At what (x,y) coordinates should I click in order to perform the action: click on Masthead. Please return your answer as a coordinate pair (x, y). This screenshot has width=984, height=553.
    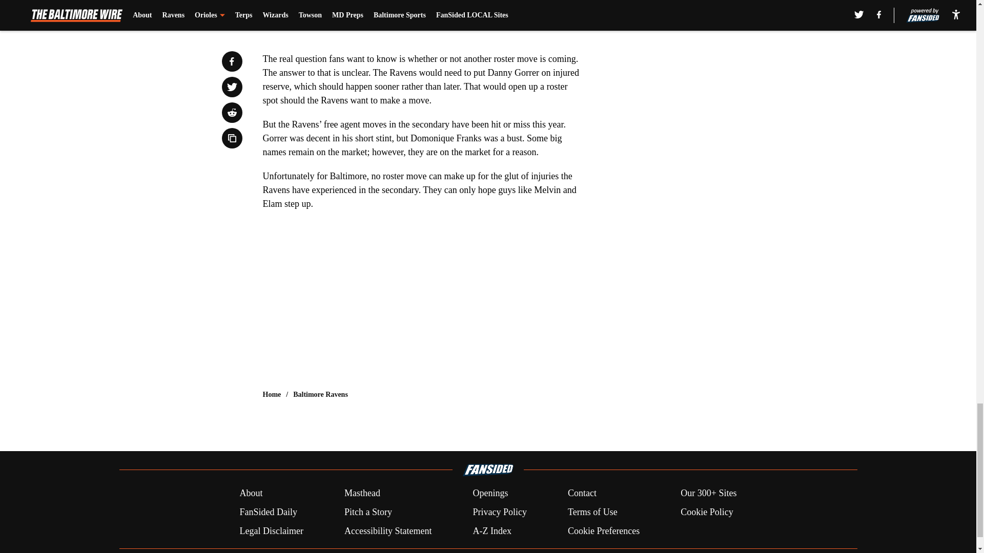
    Looking at the image, I should click on (362, 494).